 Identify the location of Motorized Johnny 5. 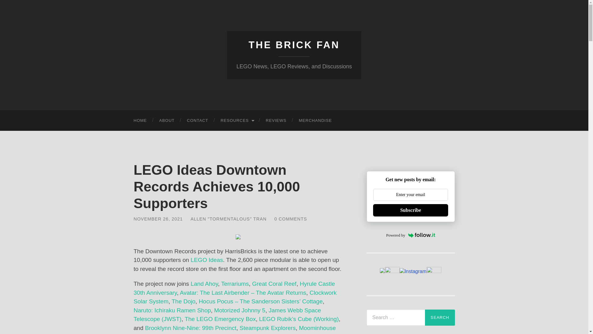
(240, 310).